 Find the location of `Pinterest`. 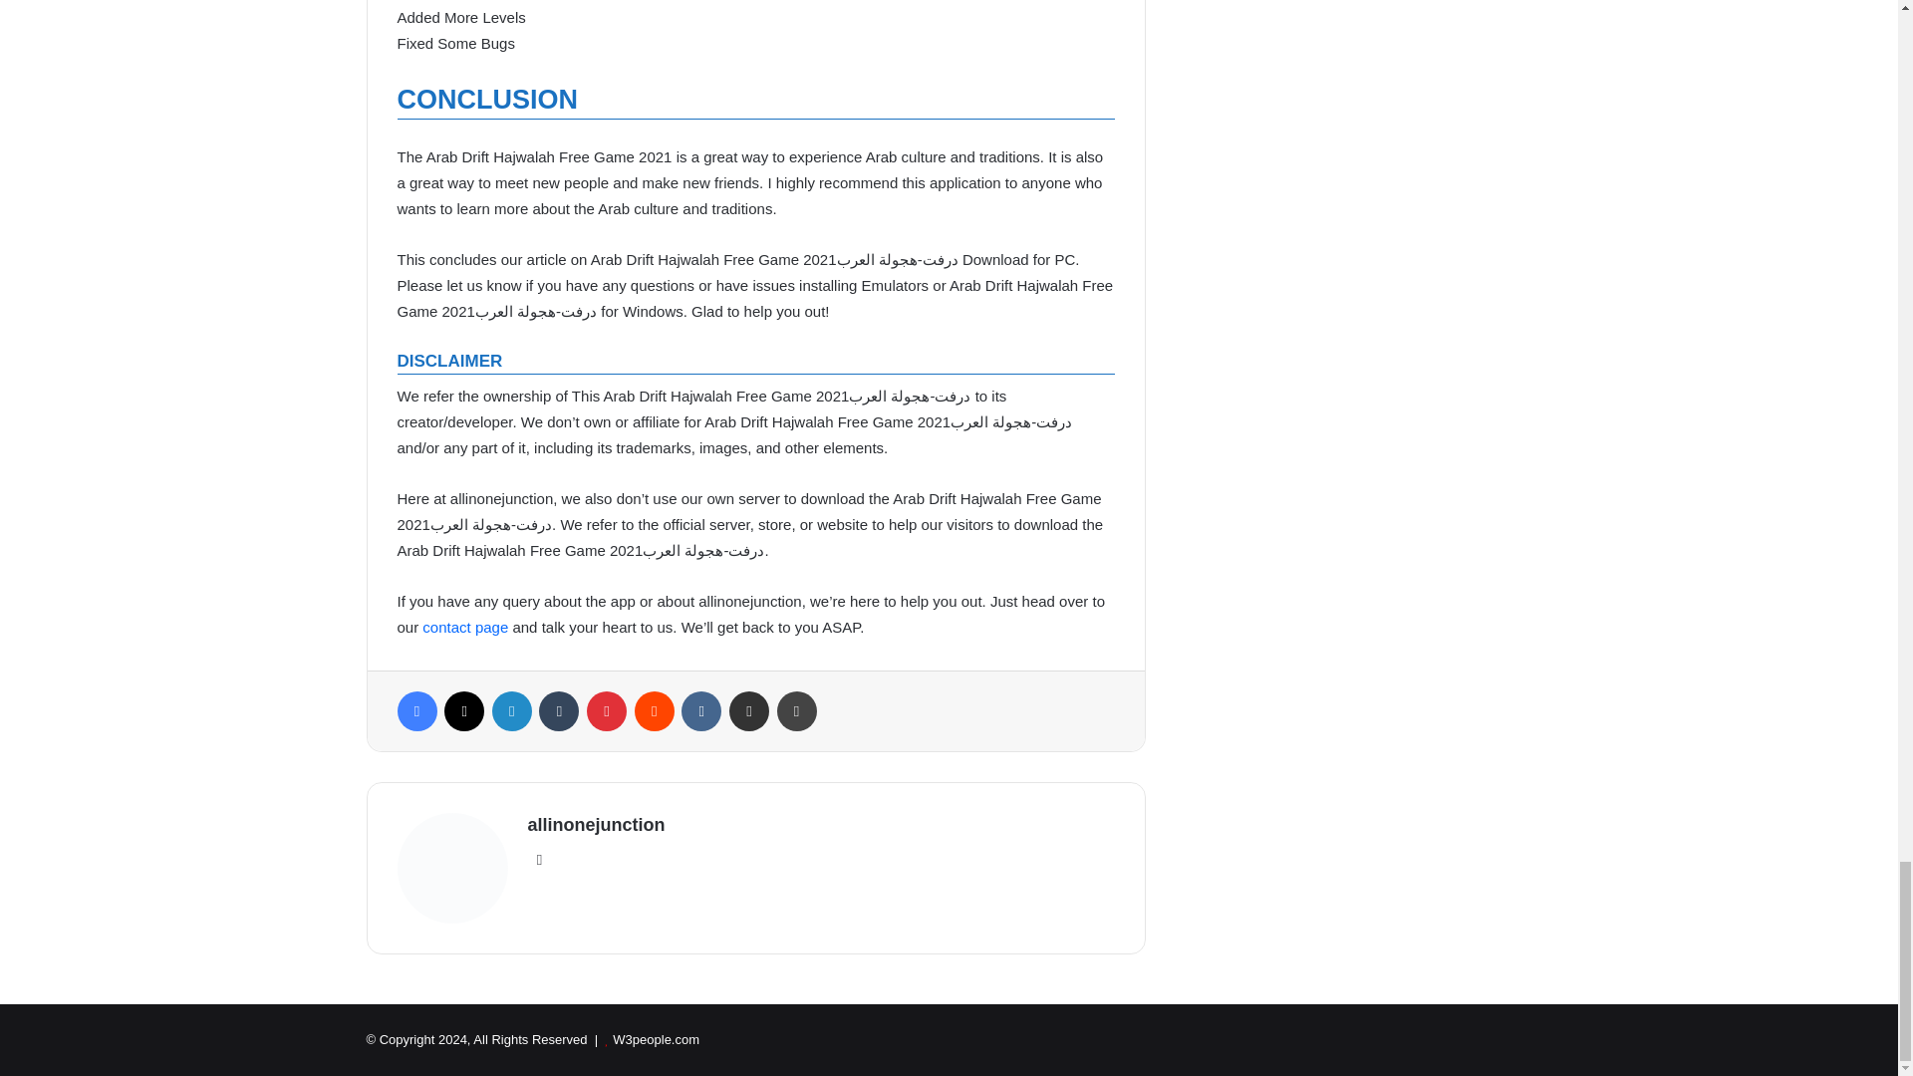

Pinterest is located at coordinates (607, 711).